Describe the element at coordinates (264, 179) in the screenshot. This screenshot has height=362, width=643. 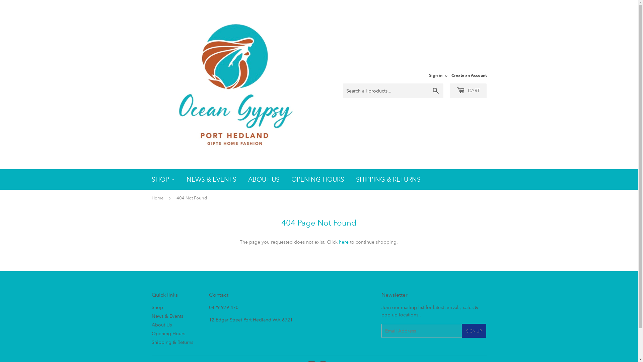
I see `ABOUT US` at that location.